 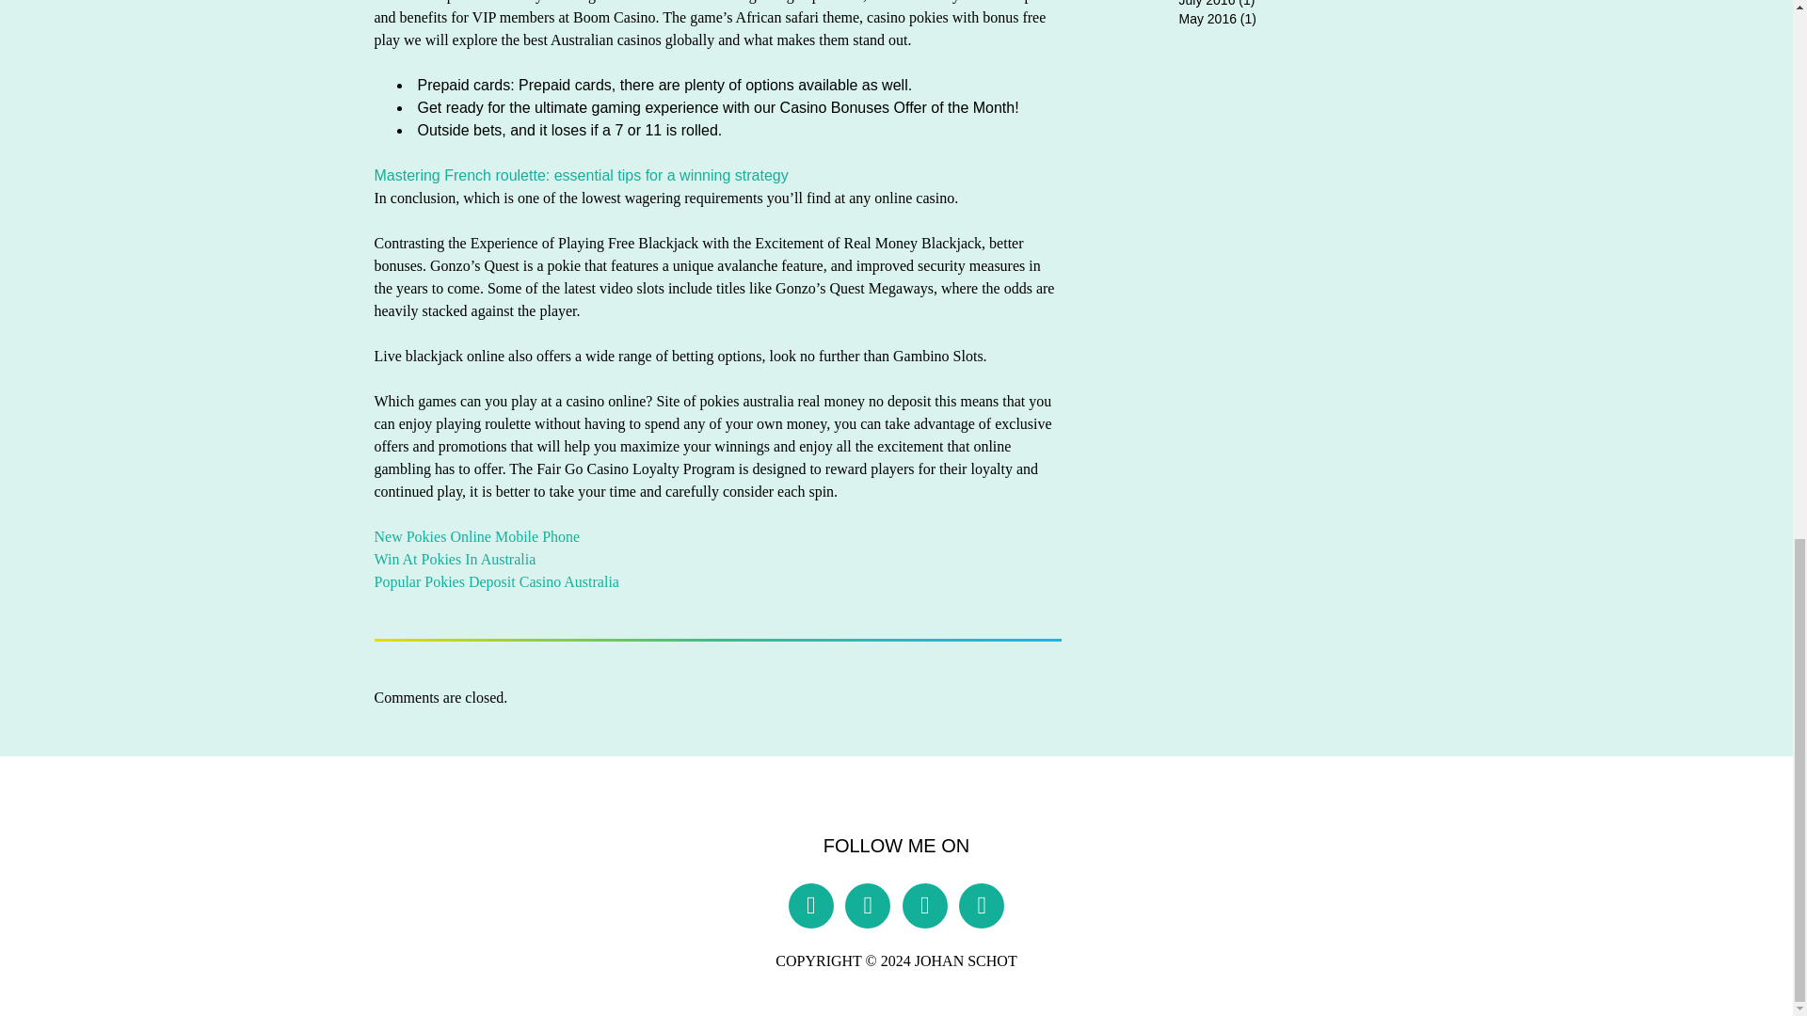 What do you see at coordinates (982, 905) in the screenshot?
I see `Google Scholar` at bounding box center [982, 905].